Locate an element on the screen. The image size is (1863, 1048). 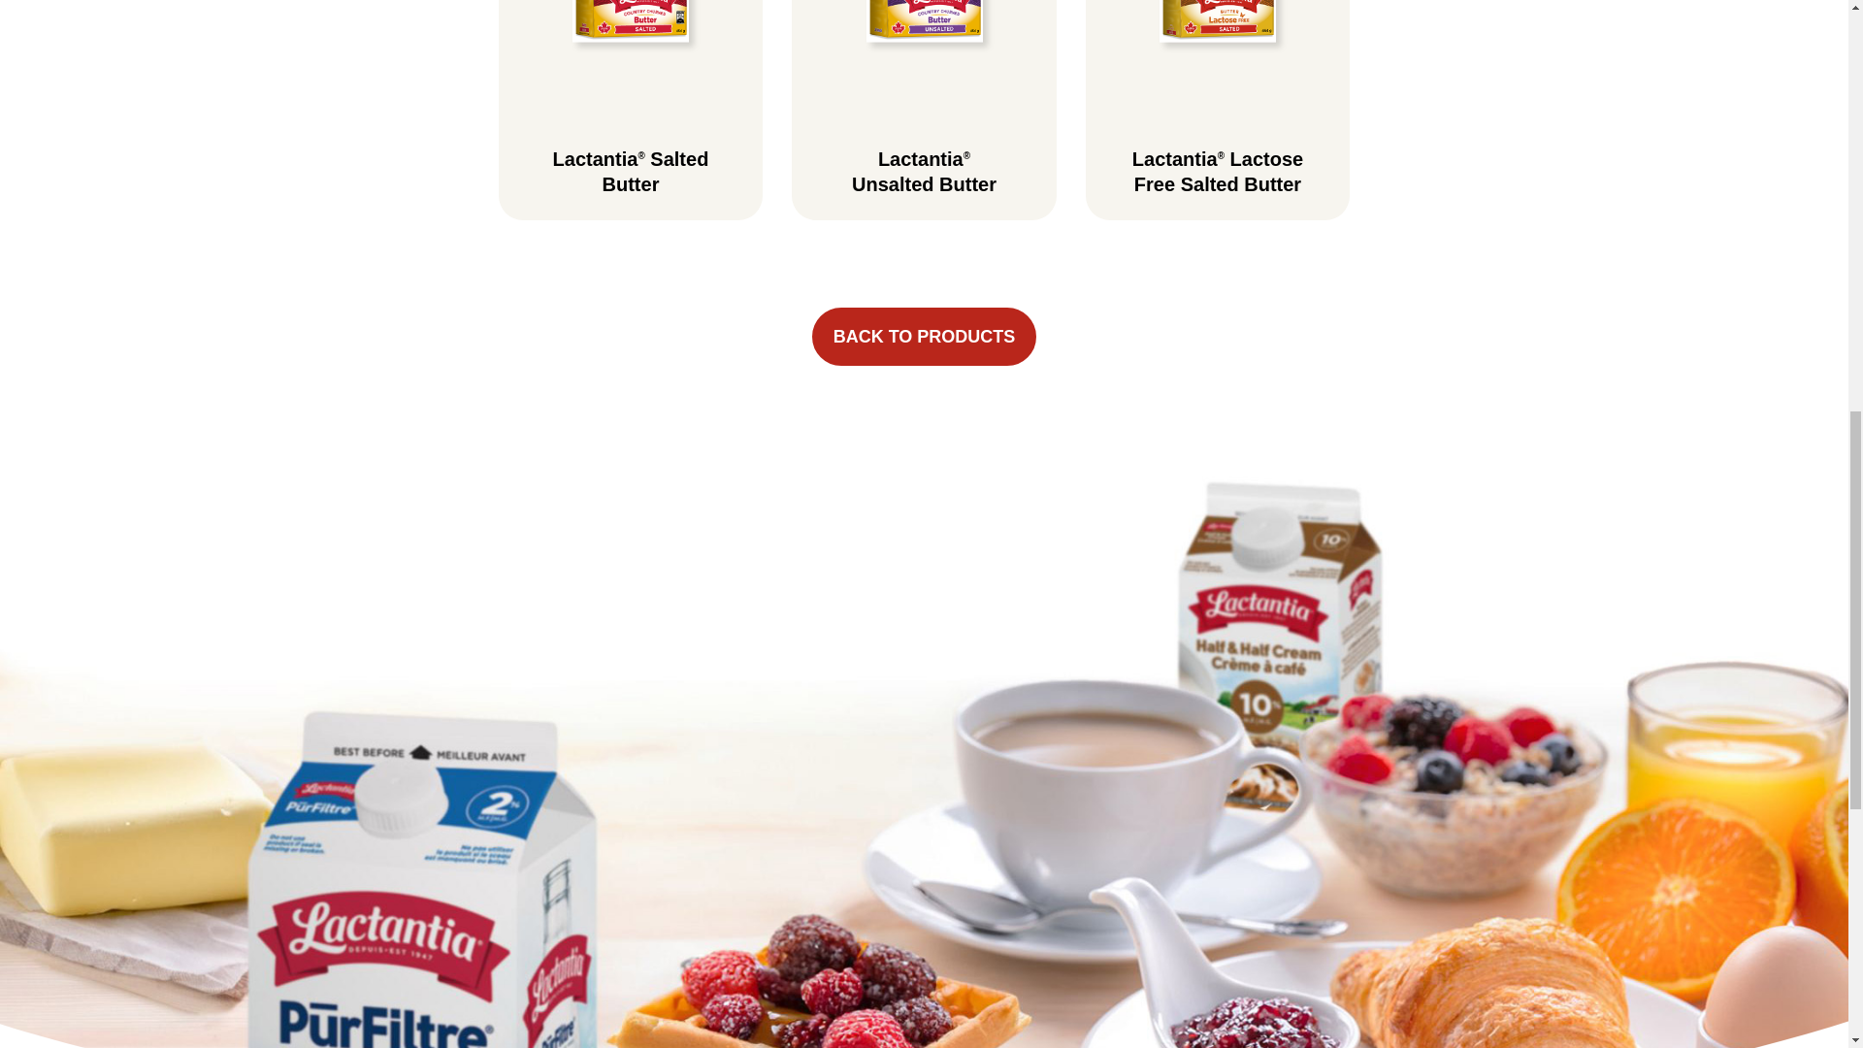
BACK TO PRODUCTS is located at coordinates (925, 336).